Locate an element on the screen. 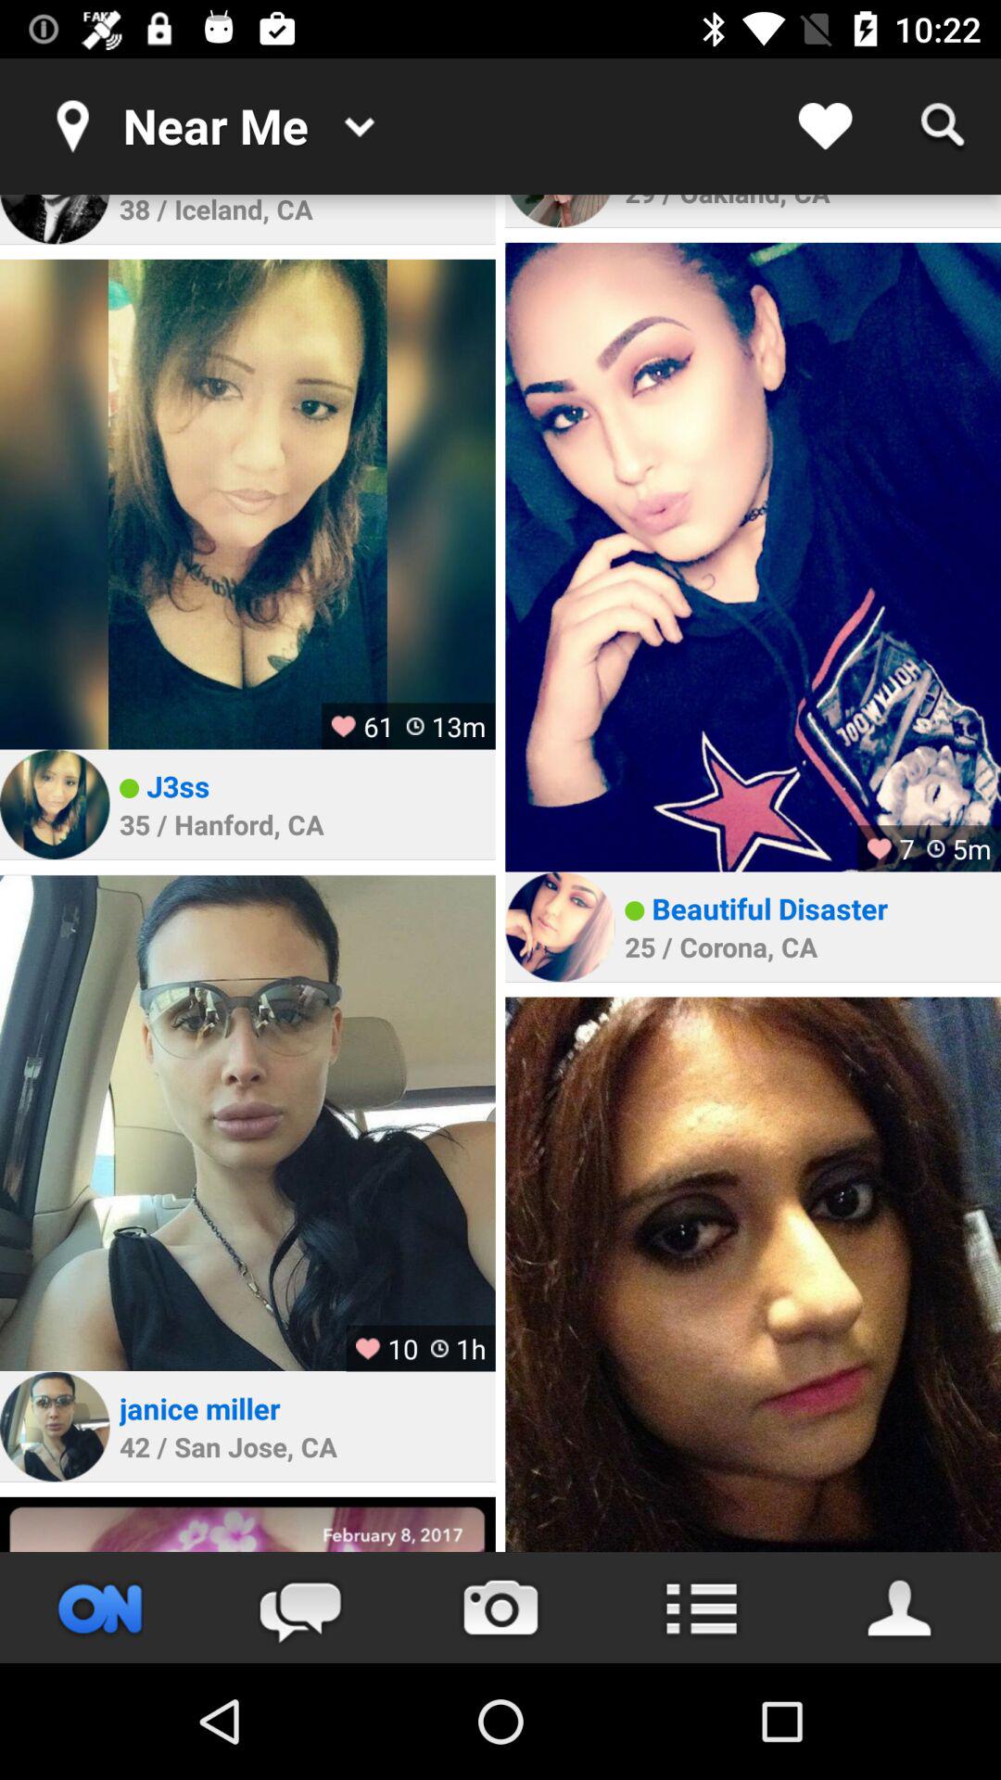 This screenshot has width=1001, height=1780. messaging icon is located at coordinates (300, 1608).